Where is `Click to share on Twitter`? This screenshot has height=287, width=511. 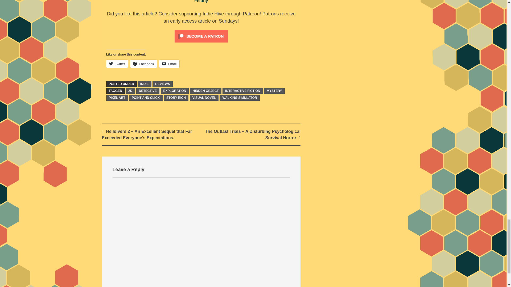
Click to share on Twitter is located at coordinates (117, 64).